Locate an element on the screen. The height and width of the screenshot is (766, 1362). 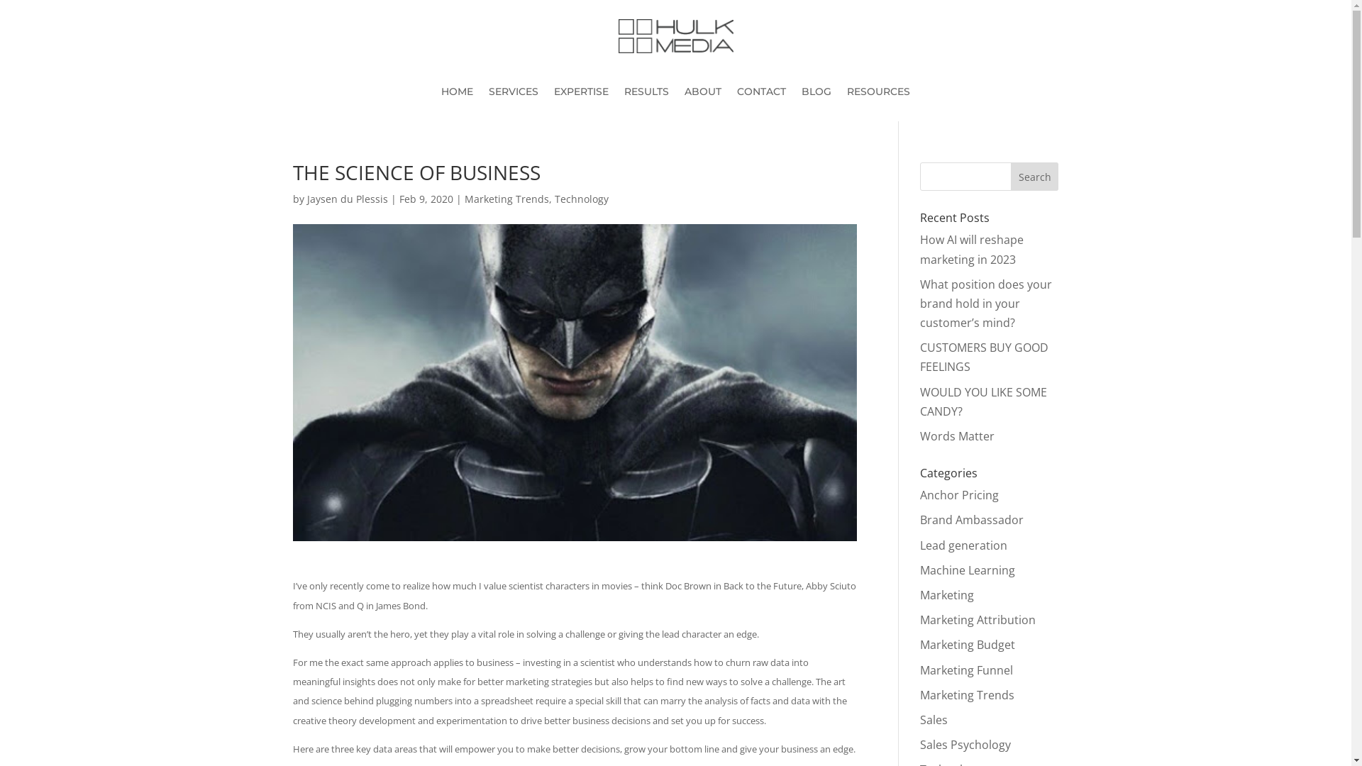
Sales Psychology is located at coordinates (965, 745).